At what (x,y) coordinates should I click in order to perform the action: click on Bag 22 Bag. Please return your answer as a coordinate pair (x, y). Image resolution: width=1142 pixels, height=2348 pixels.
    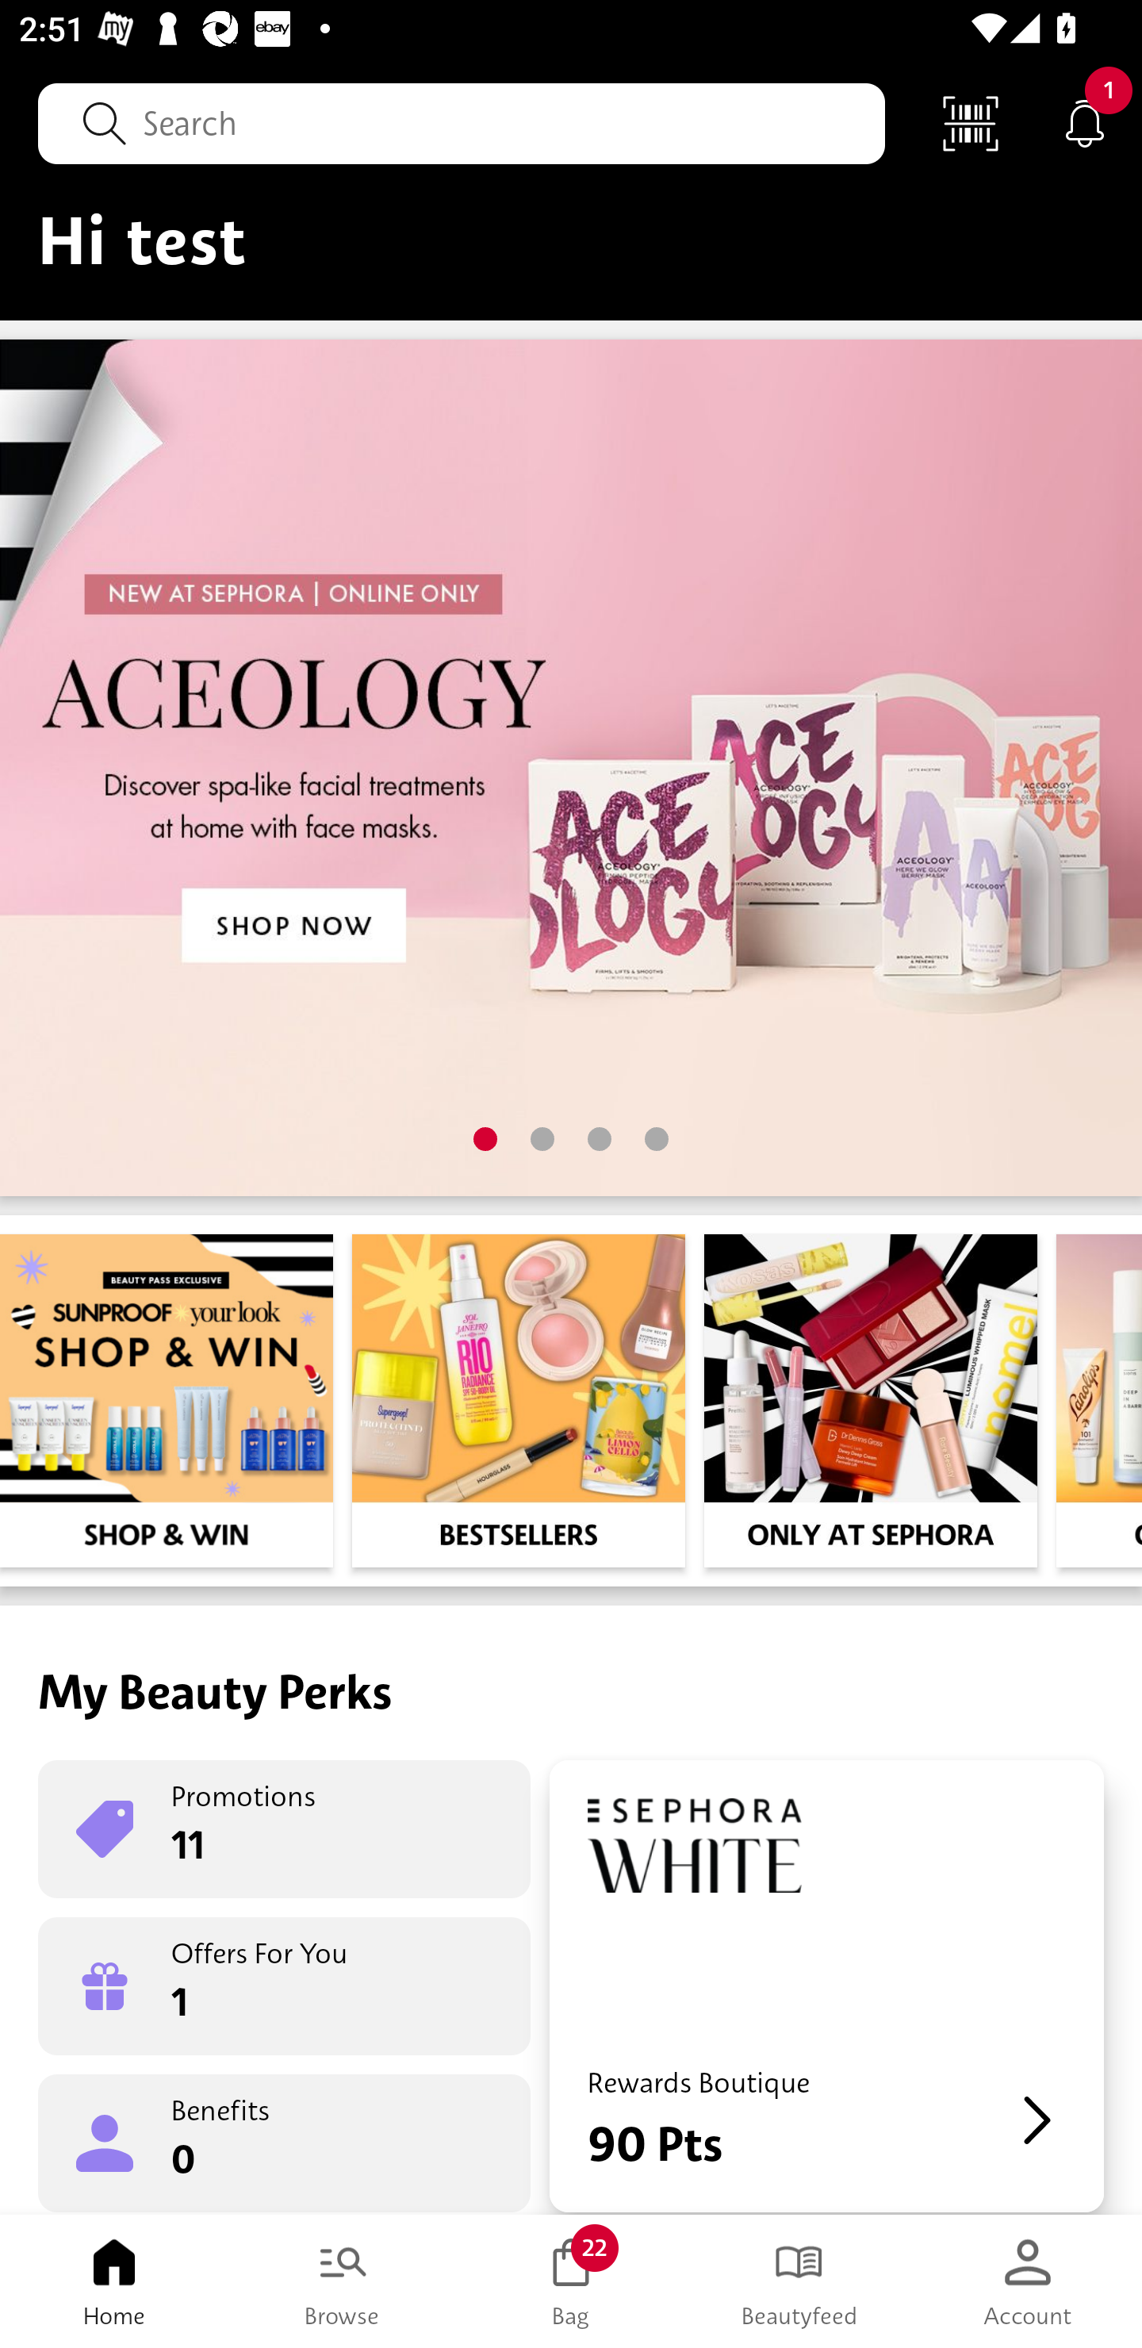
    Looking at the image, I should click on (571, 2281).